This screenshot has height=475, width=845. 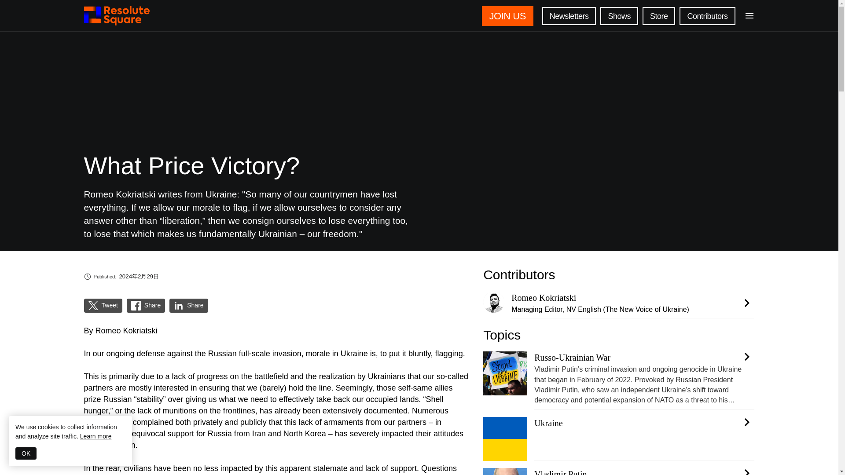 What do you see at coordinates (145, 305) in the screenshot?
I see `Share` at bounding box center [145, 305].